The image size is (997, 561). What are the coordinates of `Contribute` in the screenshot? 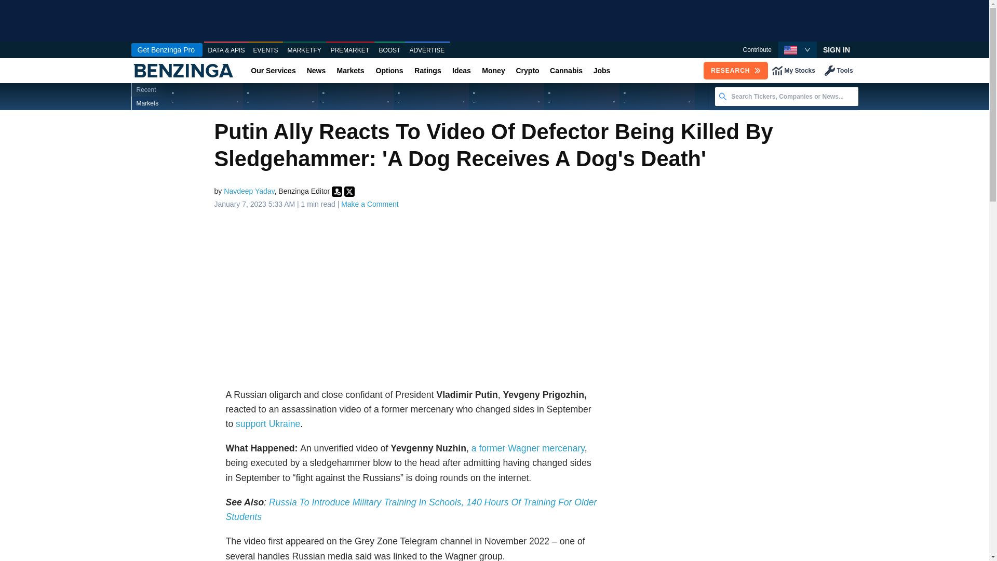 It's located at (757, 50).